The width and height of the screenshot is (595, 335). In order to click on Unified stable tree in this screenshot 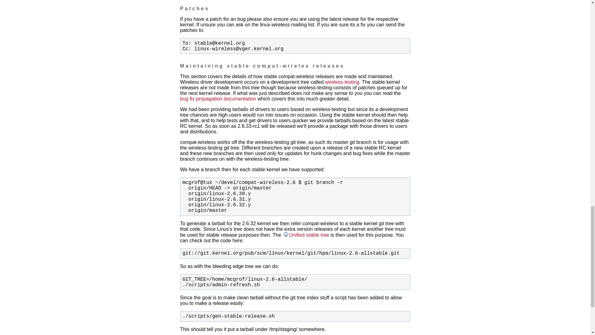, I will do `click(306, 235)`.